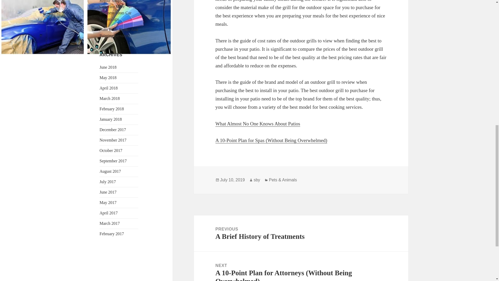 The width and height of the screenshot is (499, 281). Describe the element at coordinates (113, 140) in the screenshot. I see `Auto Body Repair And Painting Services` at that location.